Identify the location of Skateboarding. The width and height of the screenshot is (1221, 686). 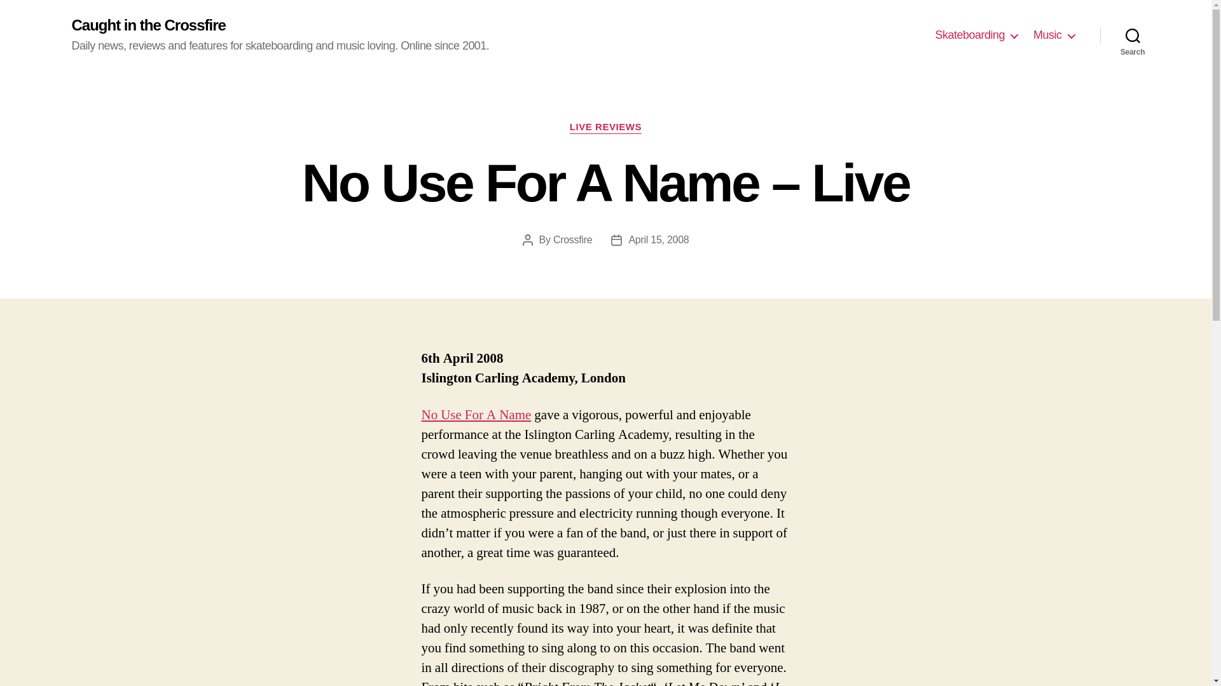
(976, 36).